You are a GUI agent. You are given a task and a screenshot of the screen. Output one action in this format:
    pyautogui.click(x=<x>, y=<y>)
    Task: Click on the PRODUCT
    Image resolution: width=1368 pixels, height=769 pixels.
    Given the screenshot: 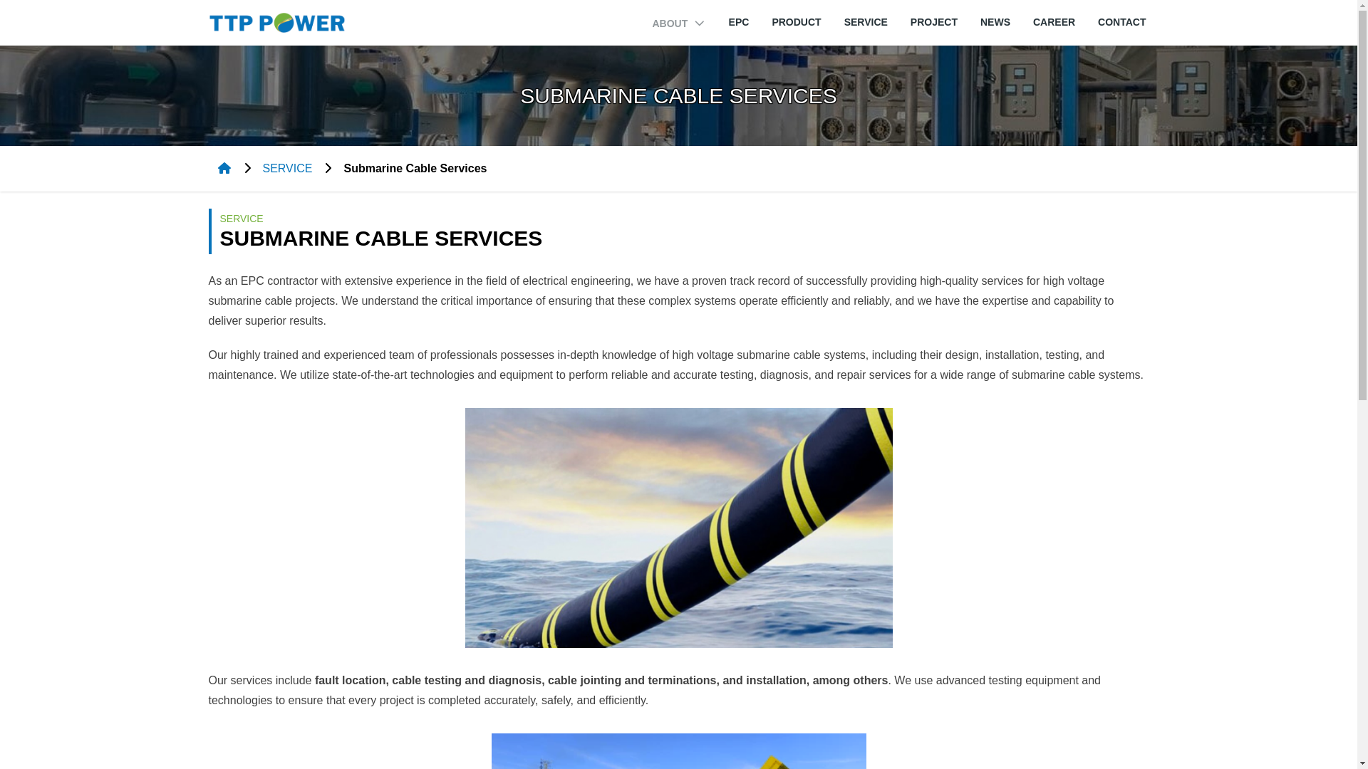 What is the action you would take?
    pyautogui.click(x=796, y=21)
    